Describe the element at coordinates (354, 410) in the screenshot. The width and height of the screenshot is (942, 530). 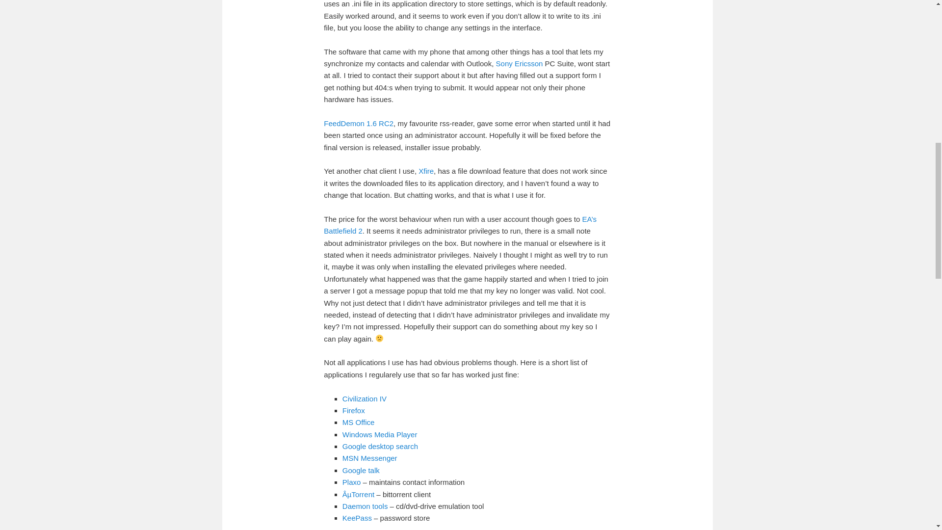
I see `Firefox` at that location.